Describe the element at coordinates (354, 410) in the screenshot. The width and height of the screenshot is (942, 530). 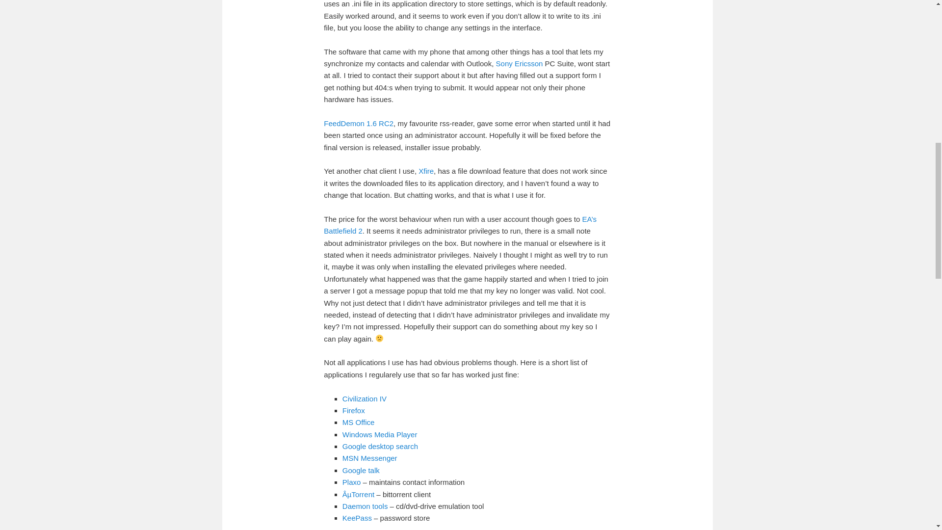
I see `Firefox` at that location.